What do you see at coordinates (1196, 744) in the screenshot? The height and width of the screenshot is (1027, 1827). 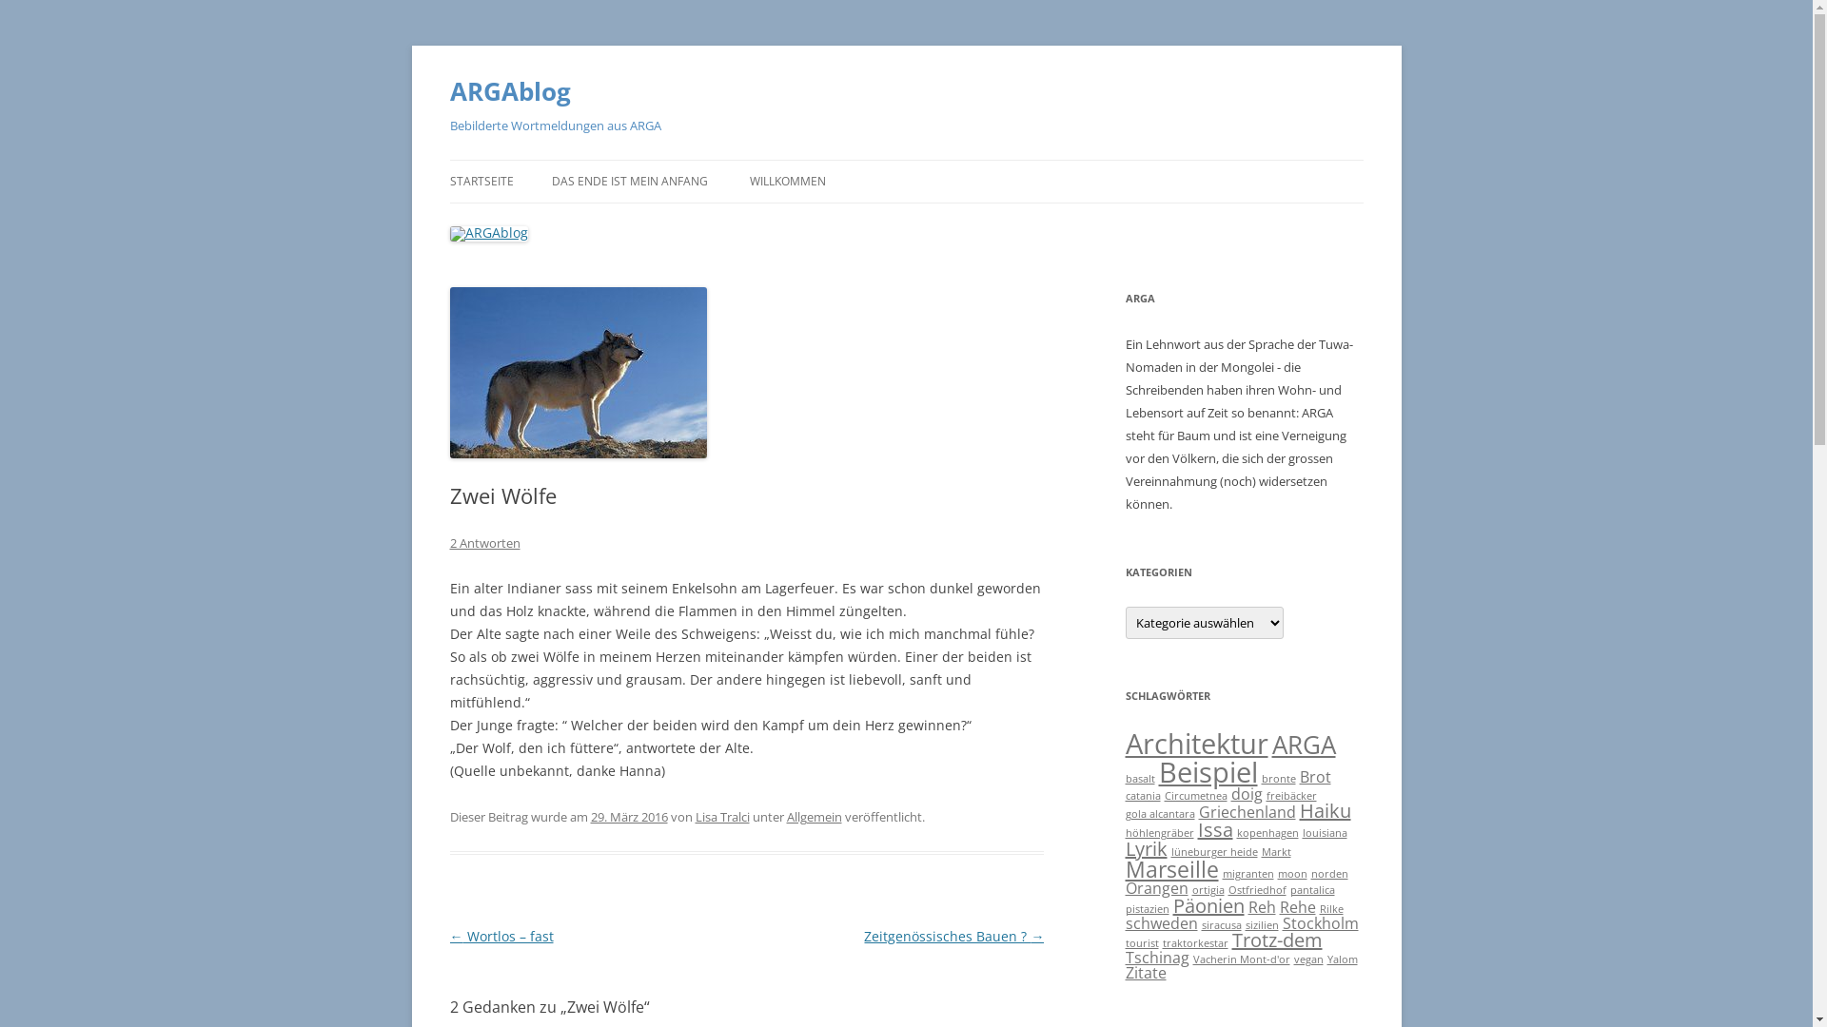 I see `Architektur` at bounding box center [1196, 744].